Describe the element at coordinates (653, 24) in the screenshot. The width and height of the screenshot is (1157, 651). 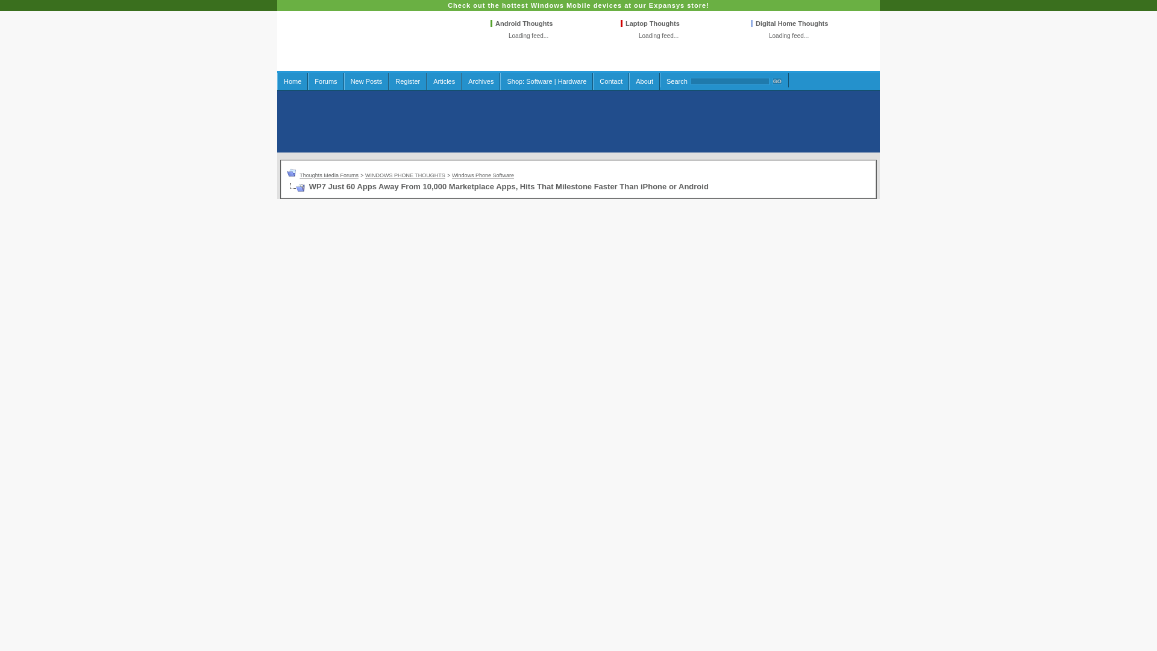
I see `Laptop Thoughts` at that location.